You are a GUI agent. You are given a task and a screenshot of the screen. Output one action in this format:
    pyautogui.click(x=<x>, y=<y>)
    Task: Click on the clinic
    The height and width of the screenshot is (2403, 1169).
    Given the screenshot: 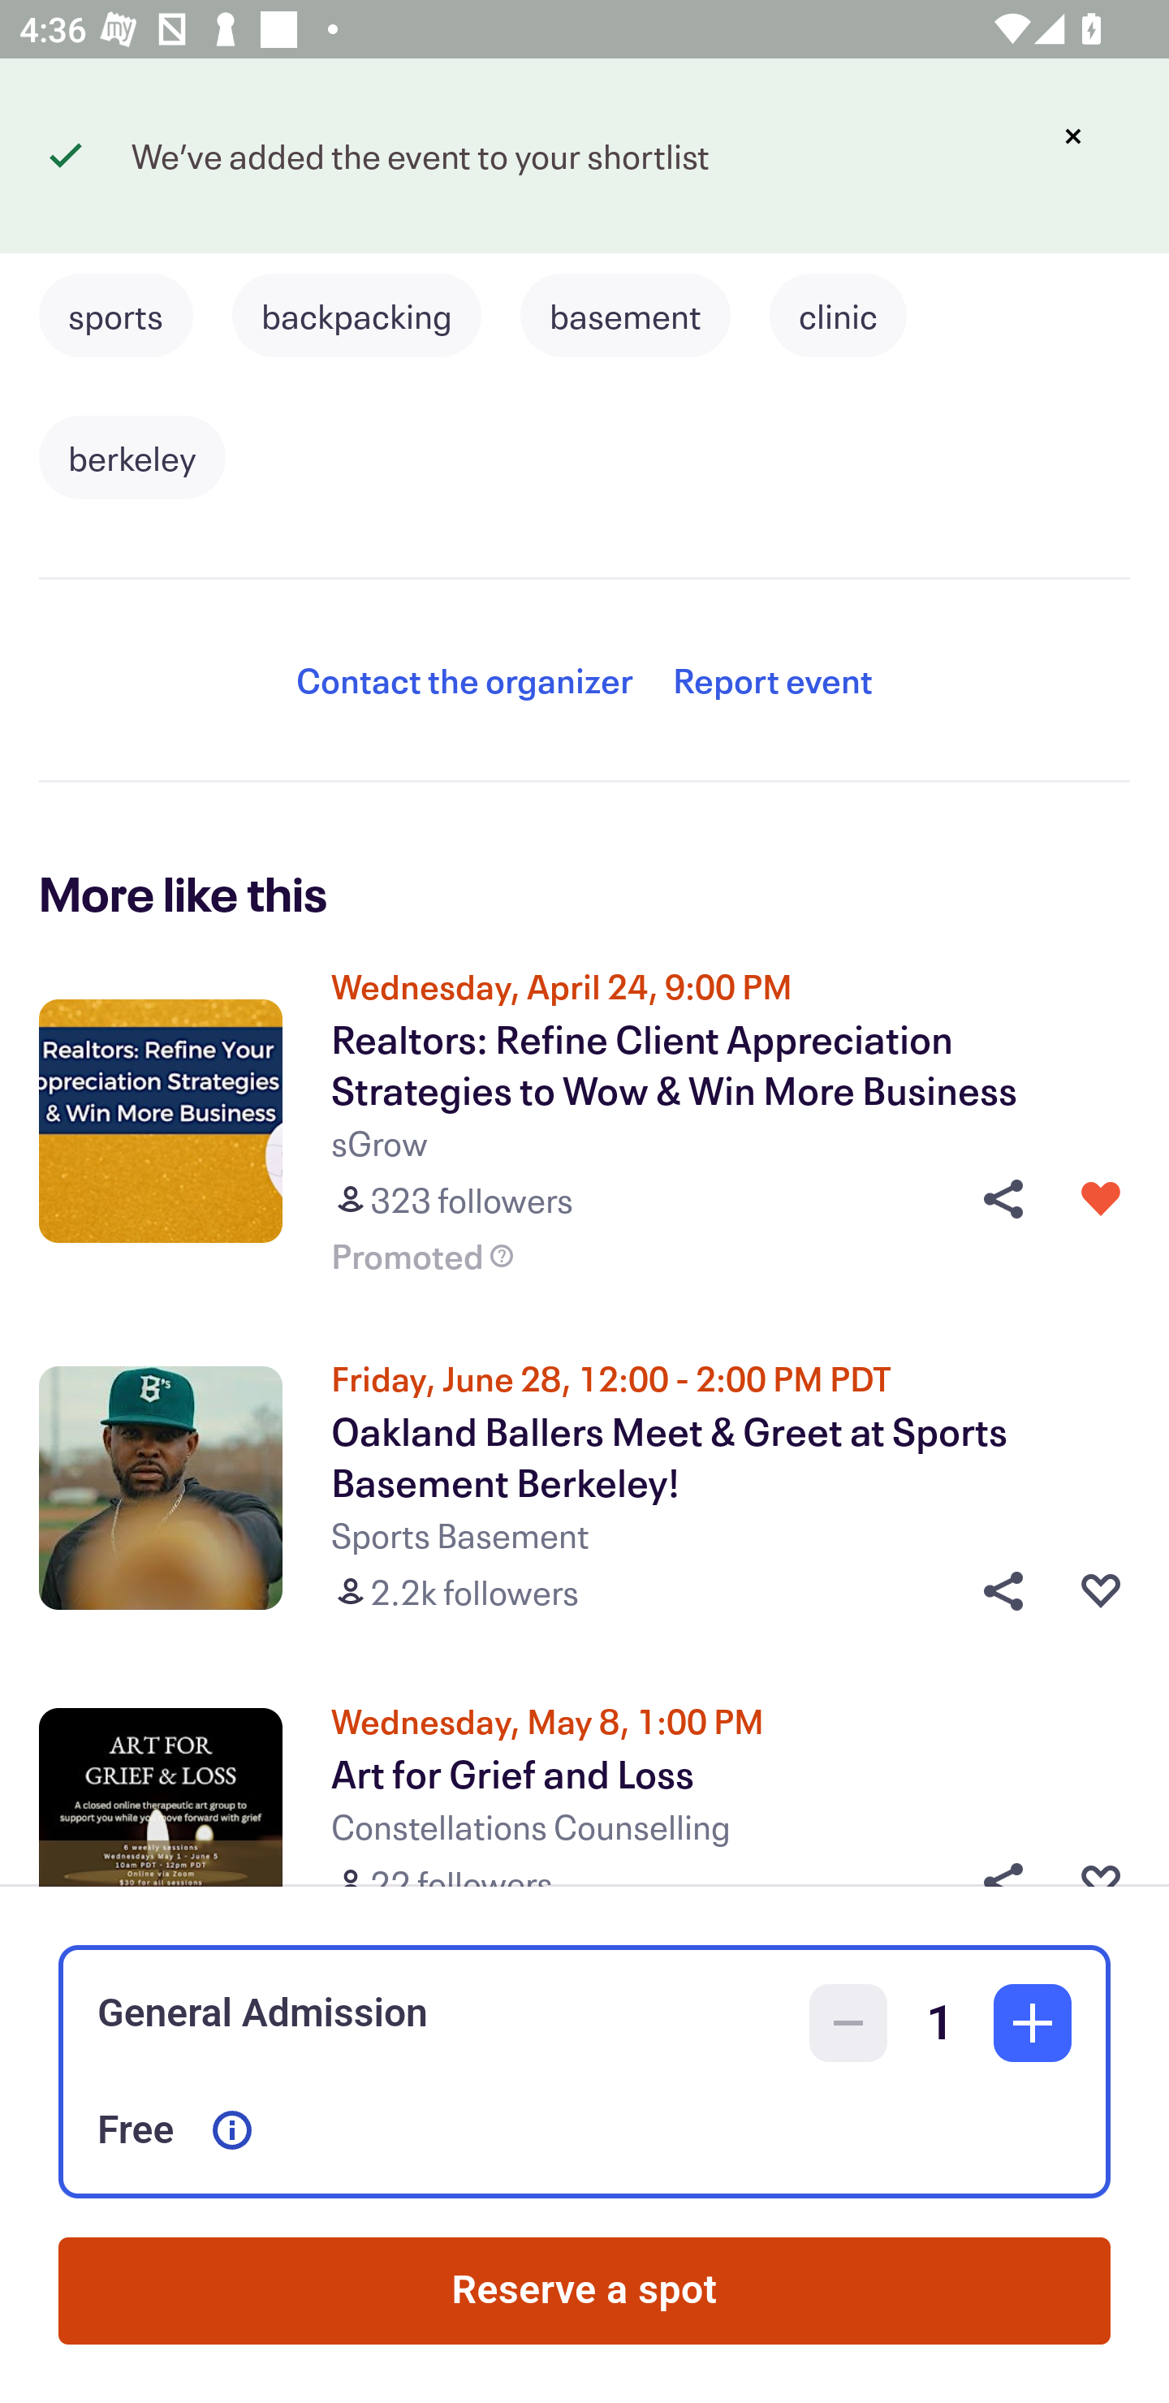 What is the action you would take?
    pyautogui.click(x=838, y=315)
    